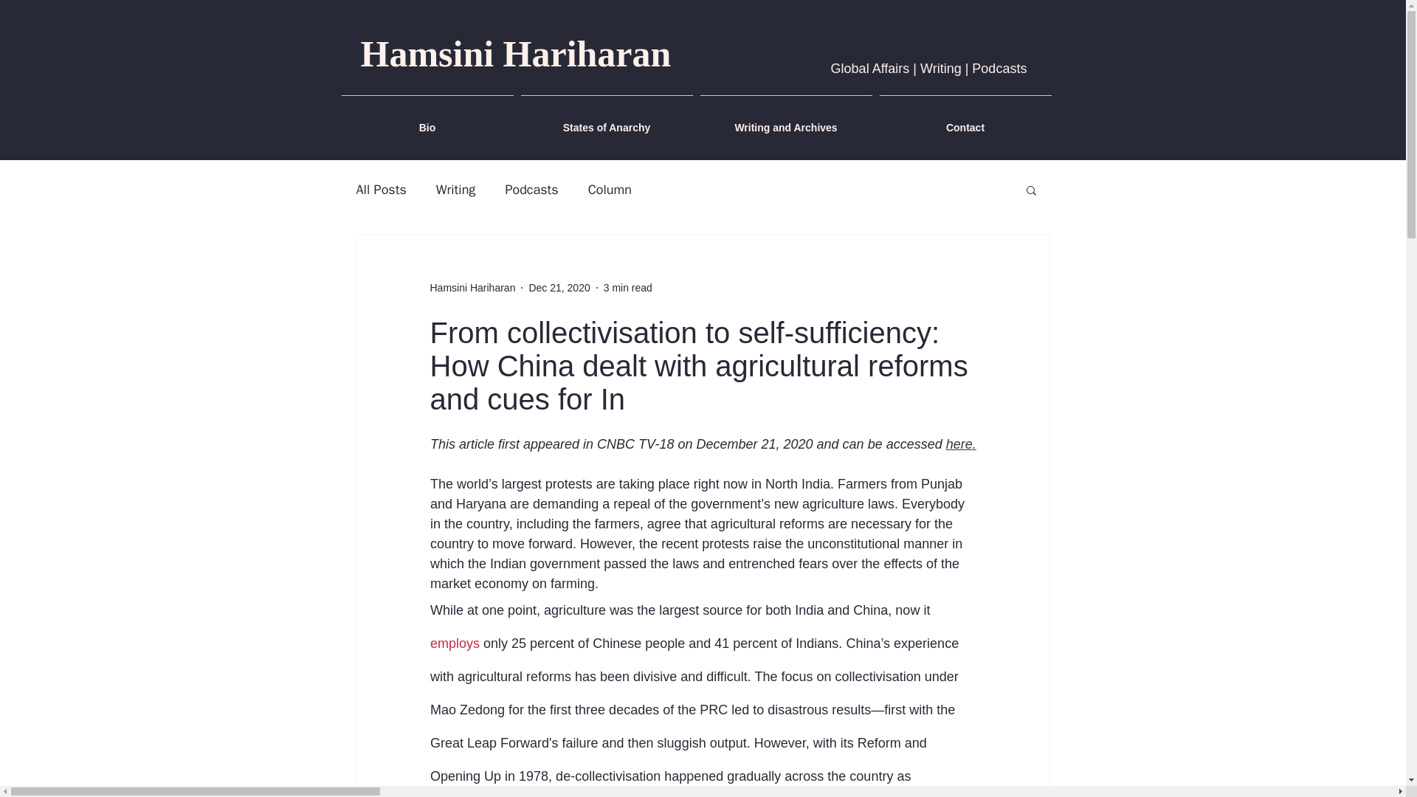  I want to click on Column, so click(610, 189).